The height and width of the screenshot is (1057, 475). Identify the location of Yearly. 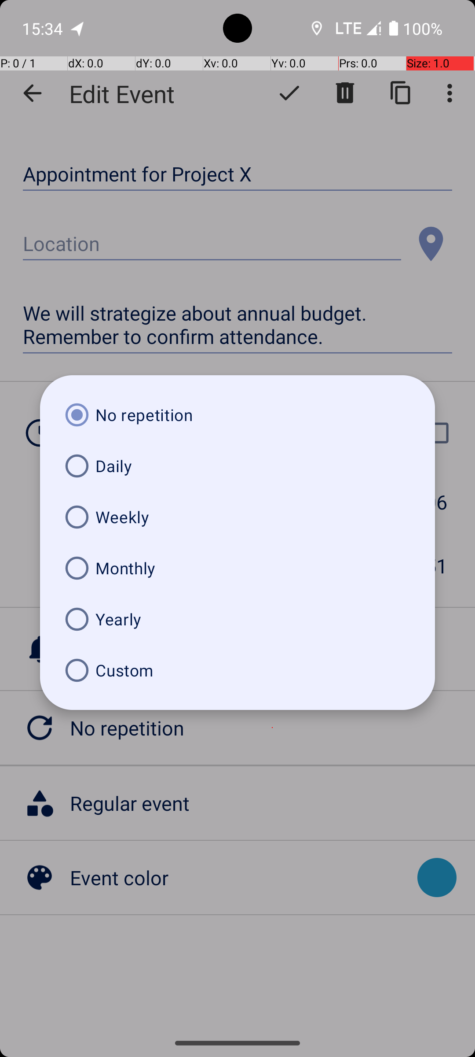
(237, 619).